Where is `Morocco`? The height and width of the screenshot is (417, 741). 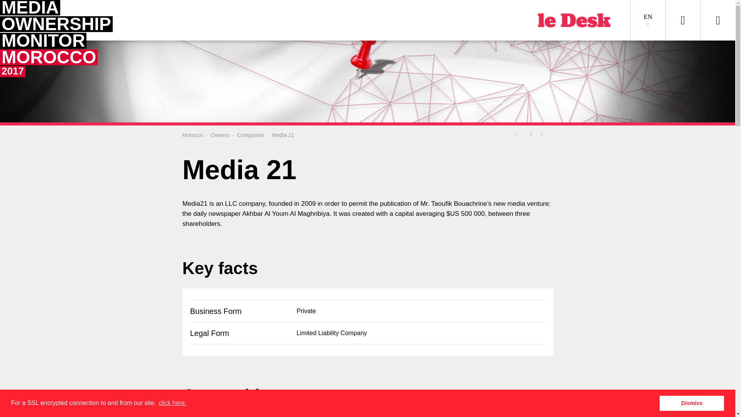
Morocco is located at coordinates (193, 135).